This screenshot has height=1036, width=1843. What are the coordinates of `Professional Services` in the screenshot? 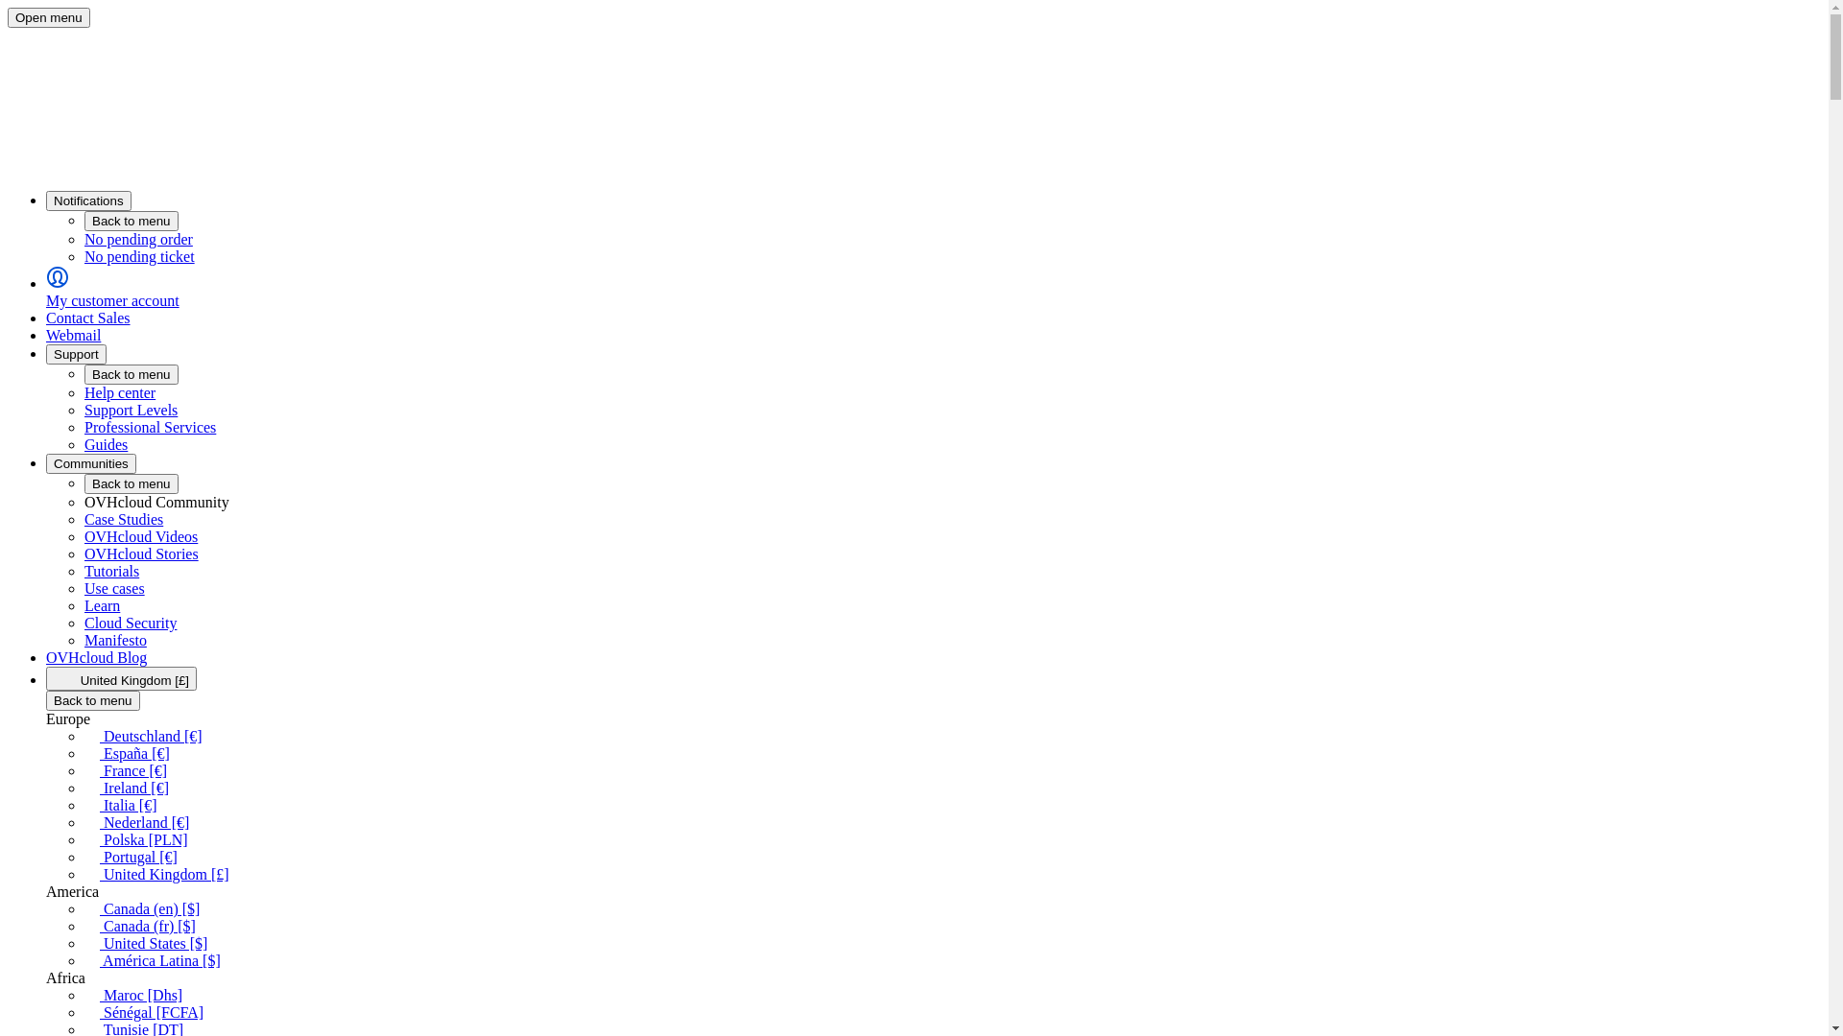 It's located at (150, 428).